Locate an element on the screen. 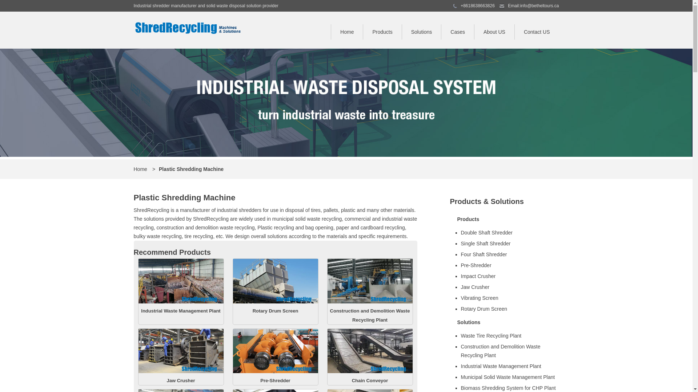 Image resolution: width=698 pixels, height=392 pixels. Construction and Demolition Waste Recycling Plant is located at coordinates (370, 315).